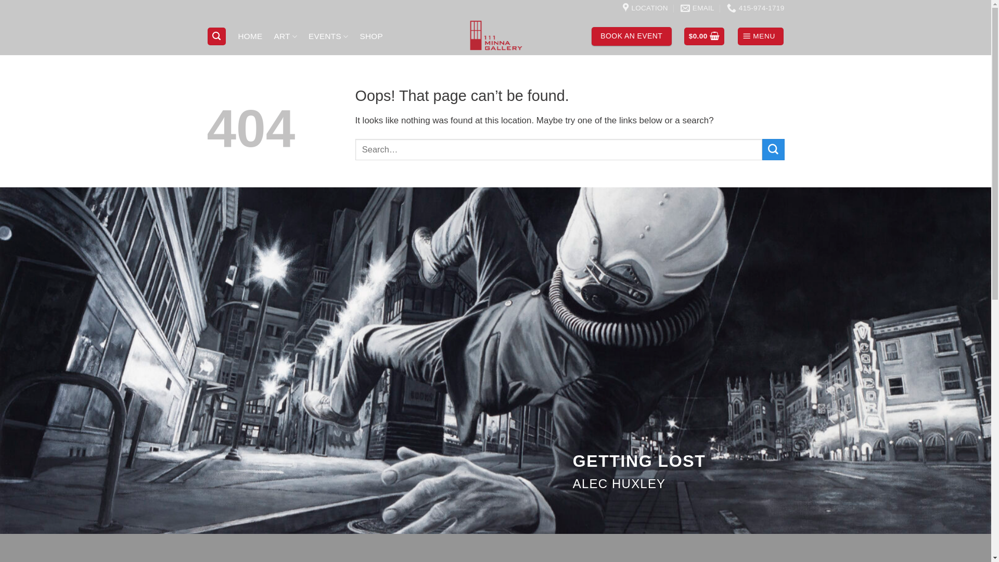  Describe the element at coordinates (250, 36) in the screenshot. I see `HOME` at that location.